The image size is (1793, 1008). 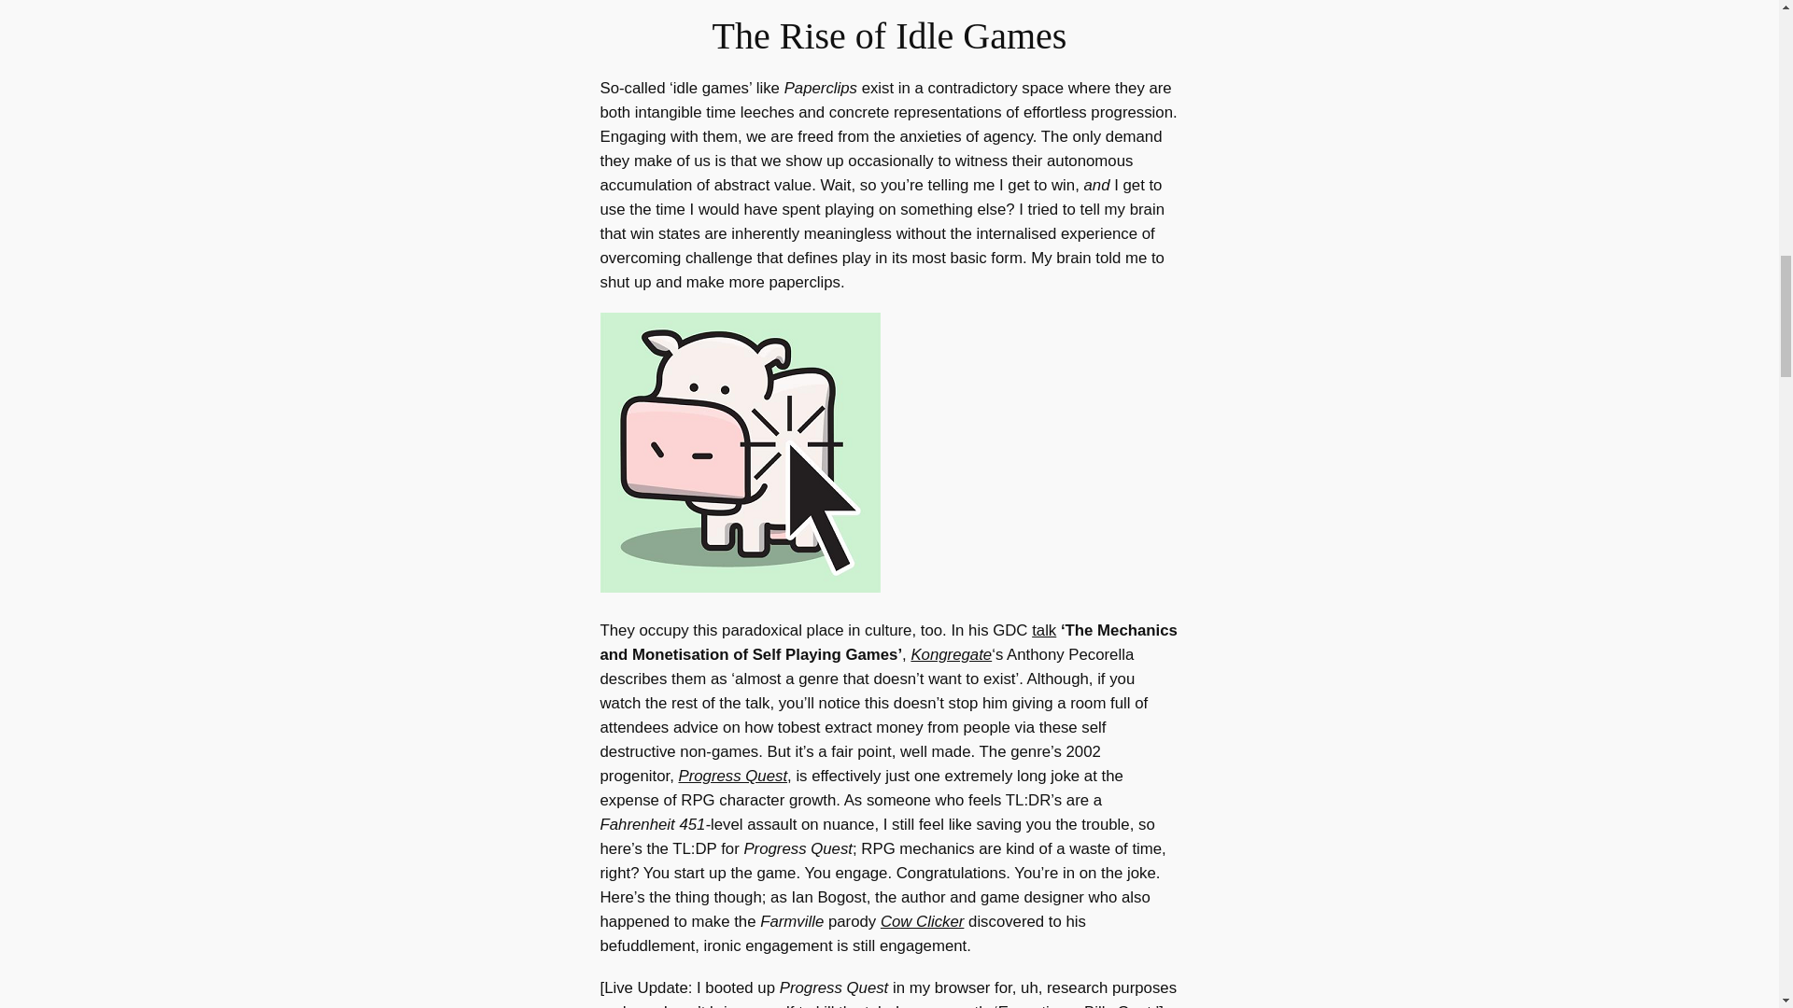 What do you see at coordinates (1044, 630) in the screenshot?
I see `talk` at bounding box center [1044, 630].